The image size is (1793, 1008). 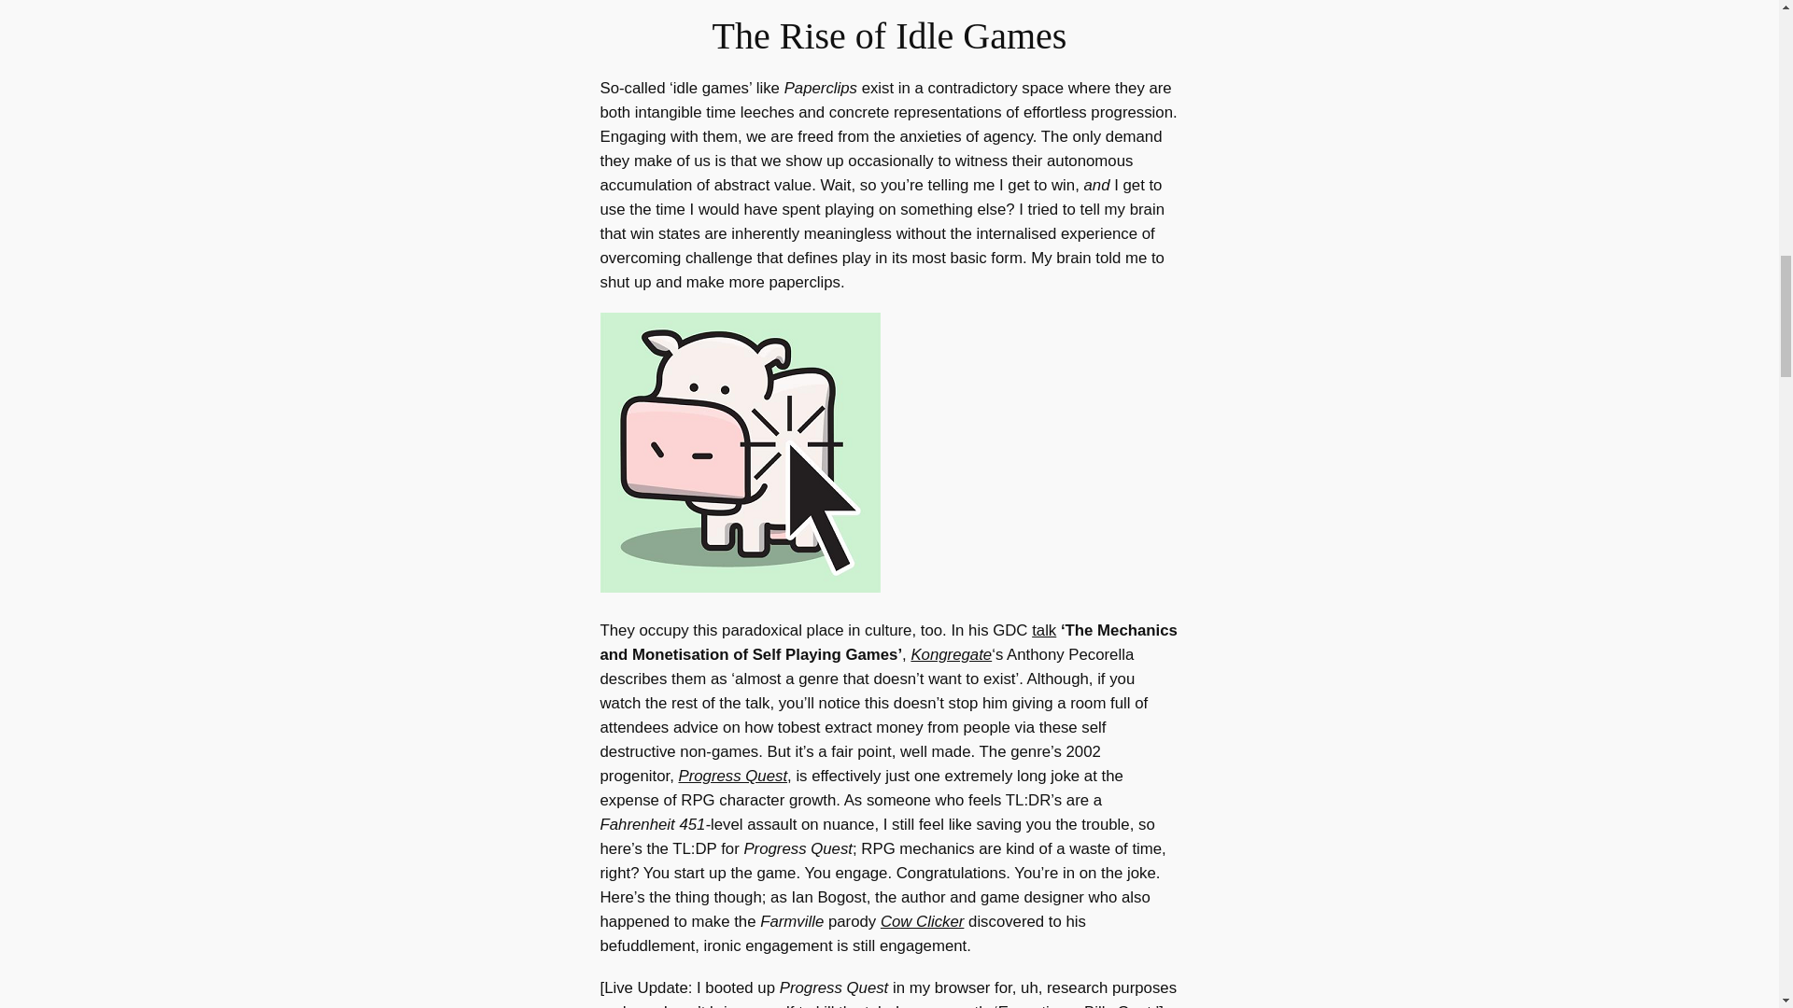 What do you see at coordinates (1044, 630) in the screenshot?
I see `talk` at bounding box center [1044, 630].